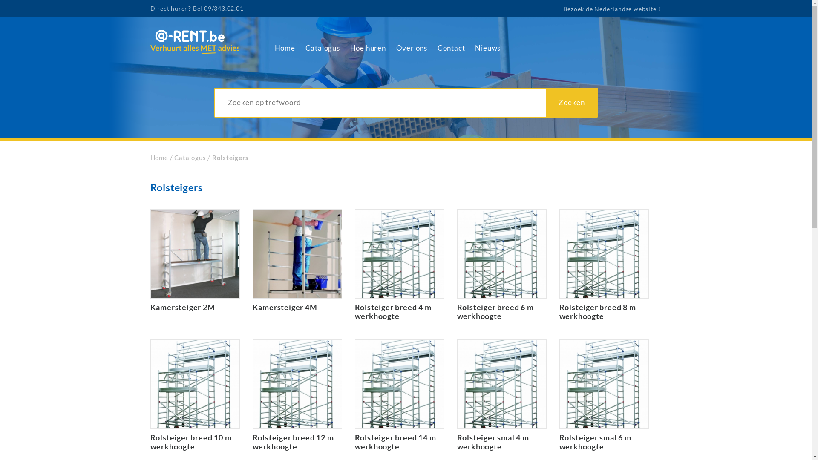 The height and width of the screenshot is (460, 818). Describe the element at coordinates (285, 48) in the screenshot. I see `Home` at that location.